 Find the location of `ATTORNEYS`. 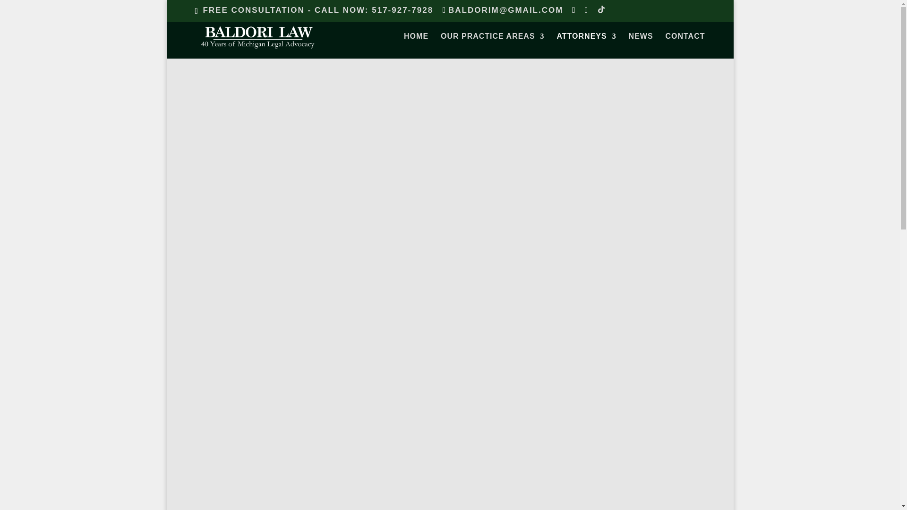

ATTORNEYS is located at coordinates (586, 46).